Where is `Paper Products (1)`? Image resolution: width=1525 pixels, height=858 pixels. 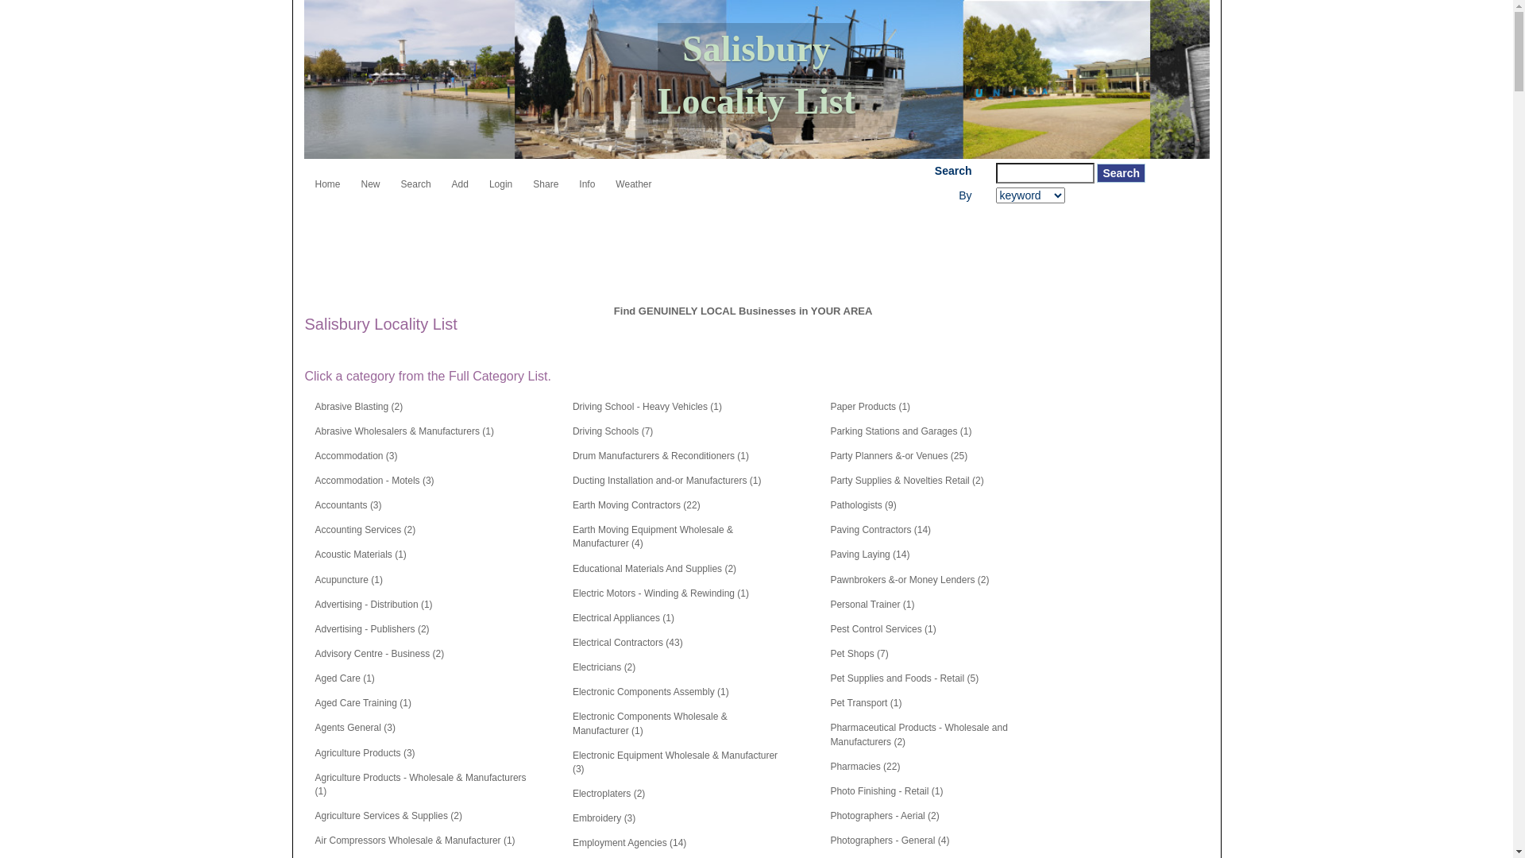 Paper Products (1) is located at coordinates (871, 407).